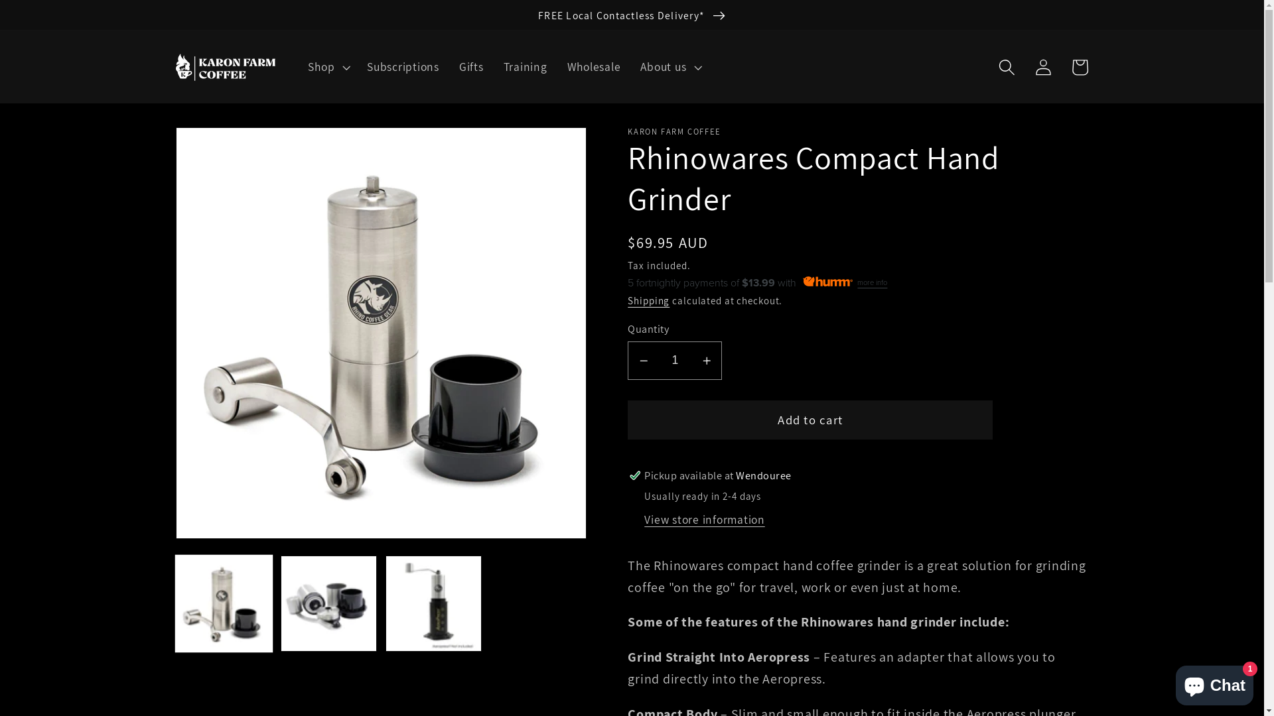 This screenshot has height=716, width=1274. I want to click on Decrease quantity for Rhinowares Compact Hand Grinder, so click(644, 361).